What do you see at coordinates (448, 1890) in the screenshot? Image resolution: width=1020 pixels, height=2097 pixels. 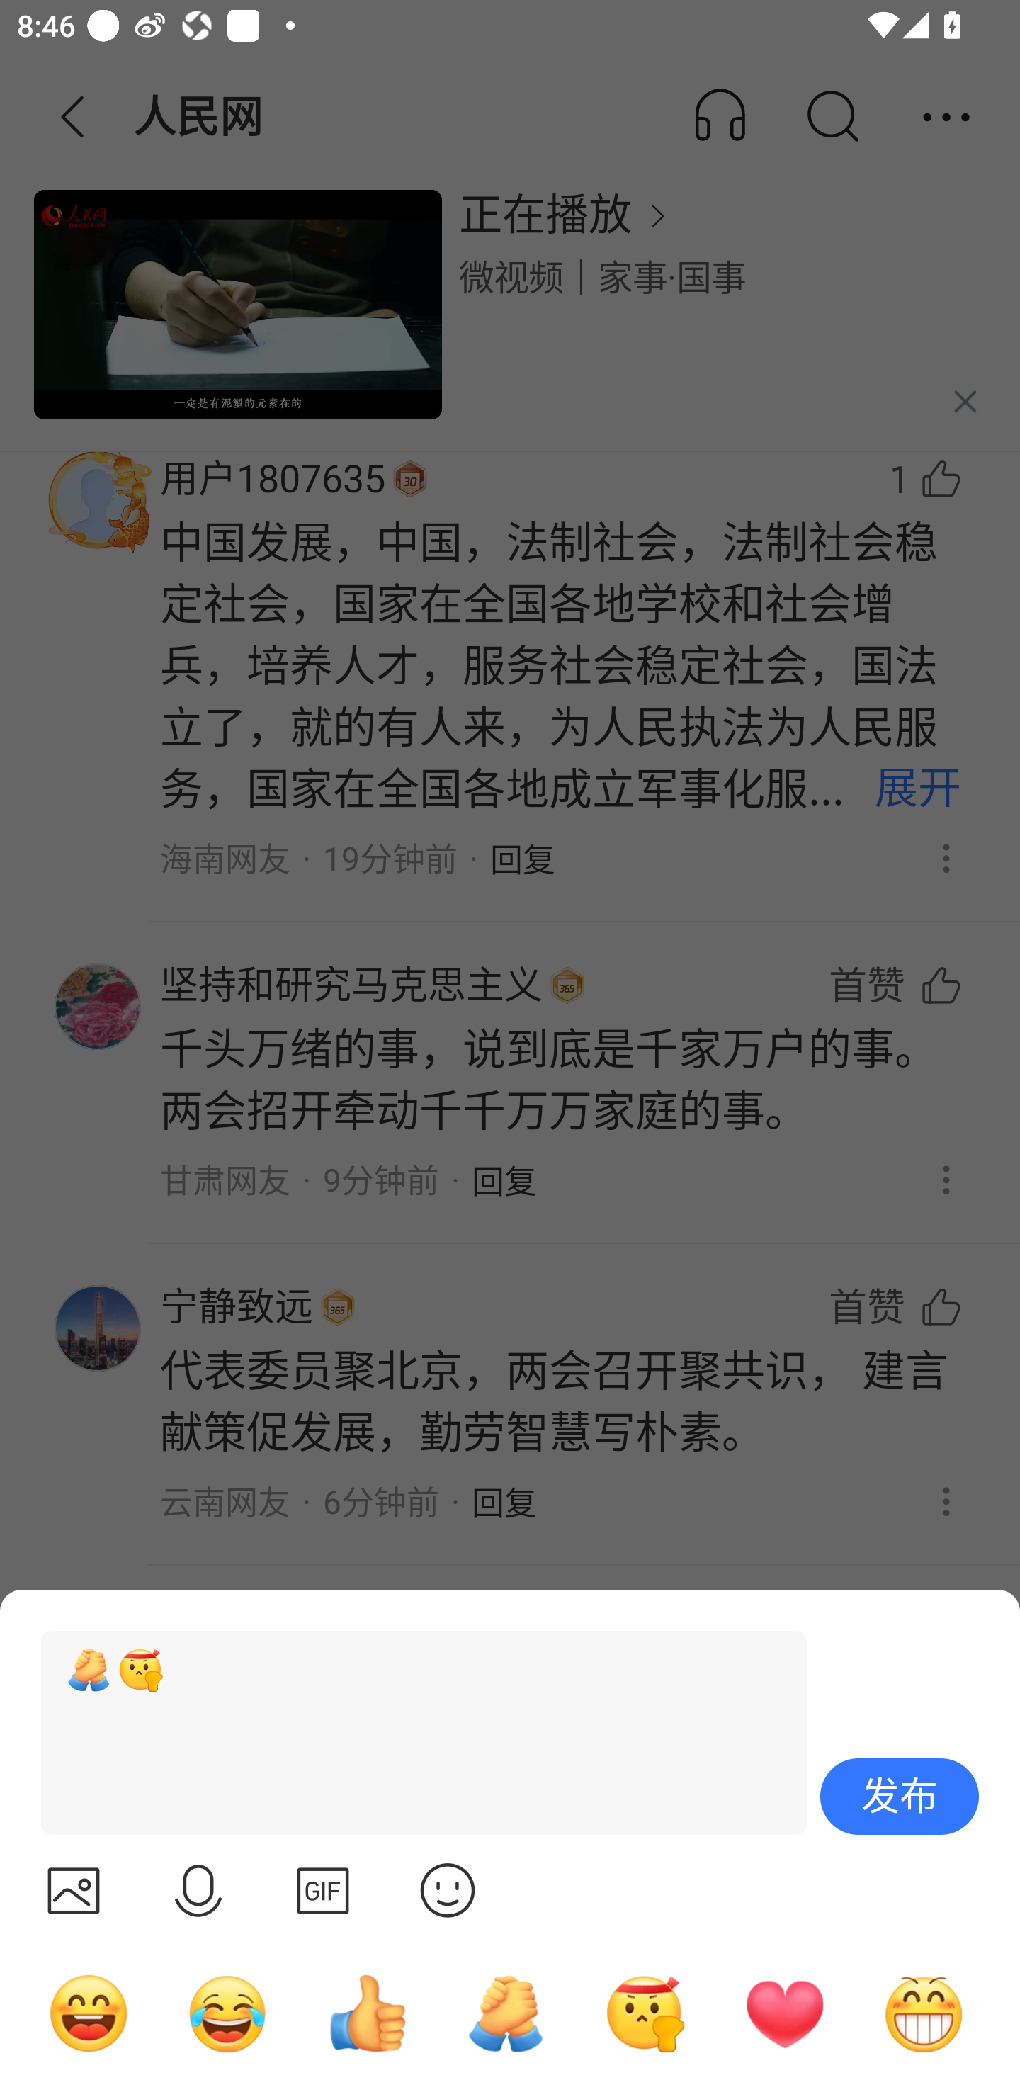 I see `` at bounding box center [448, 1890].